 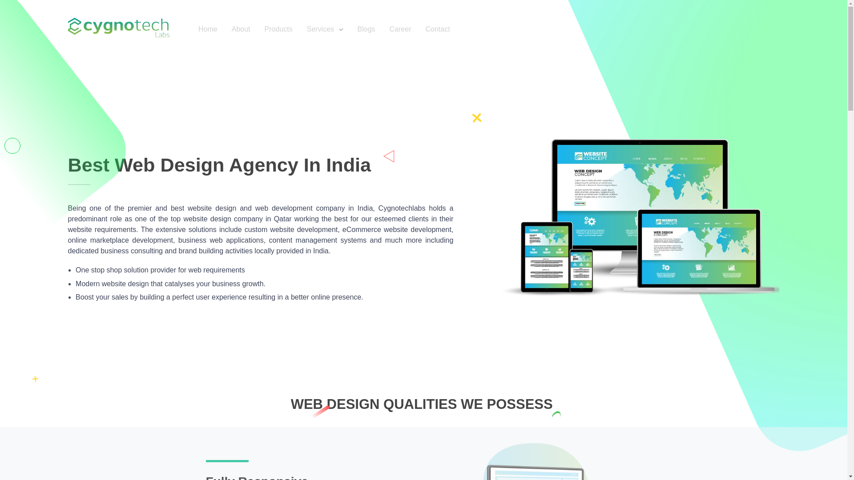 What do you see at coordinates (374, 29) in the screenshot?
I see `Blogs` at bounding box center [374, 29].